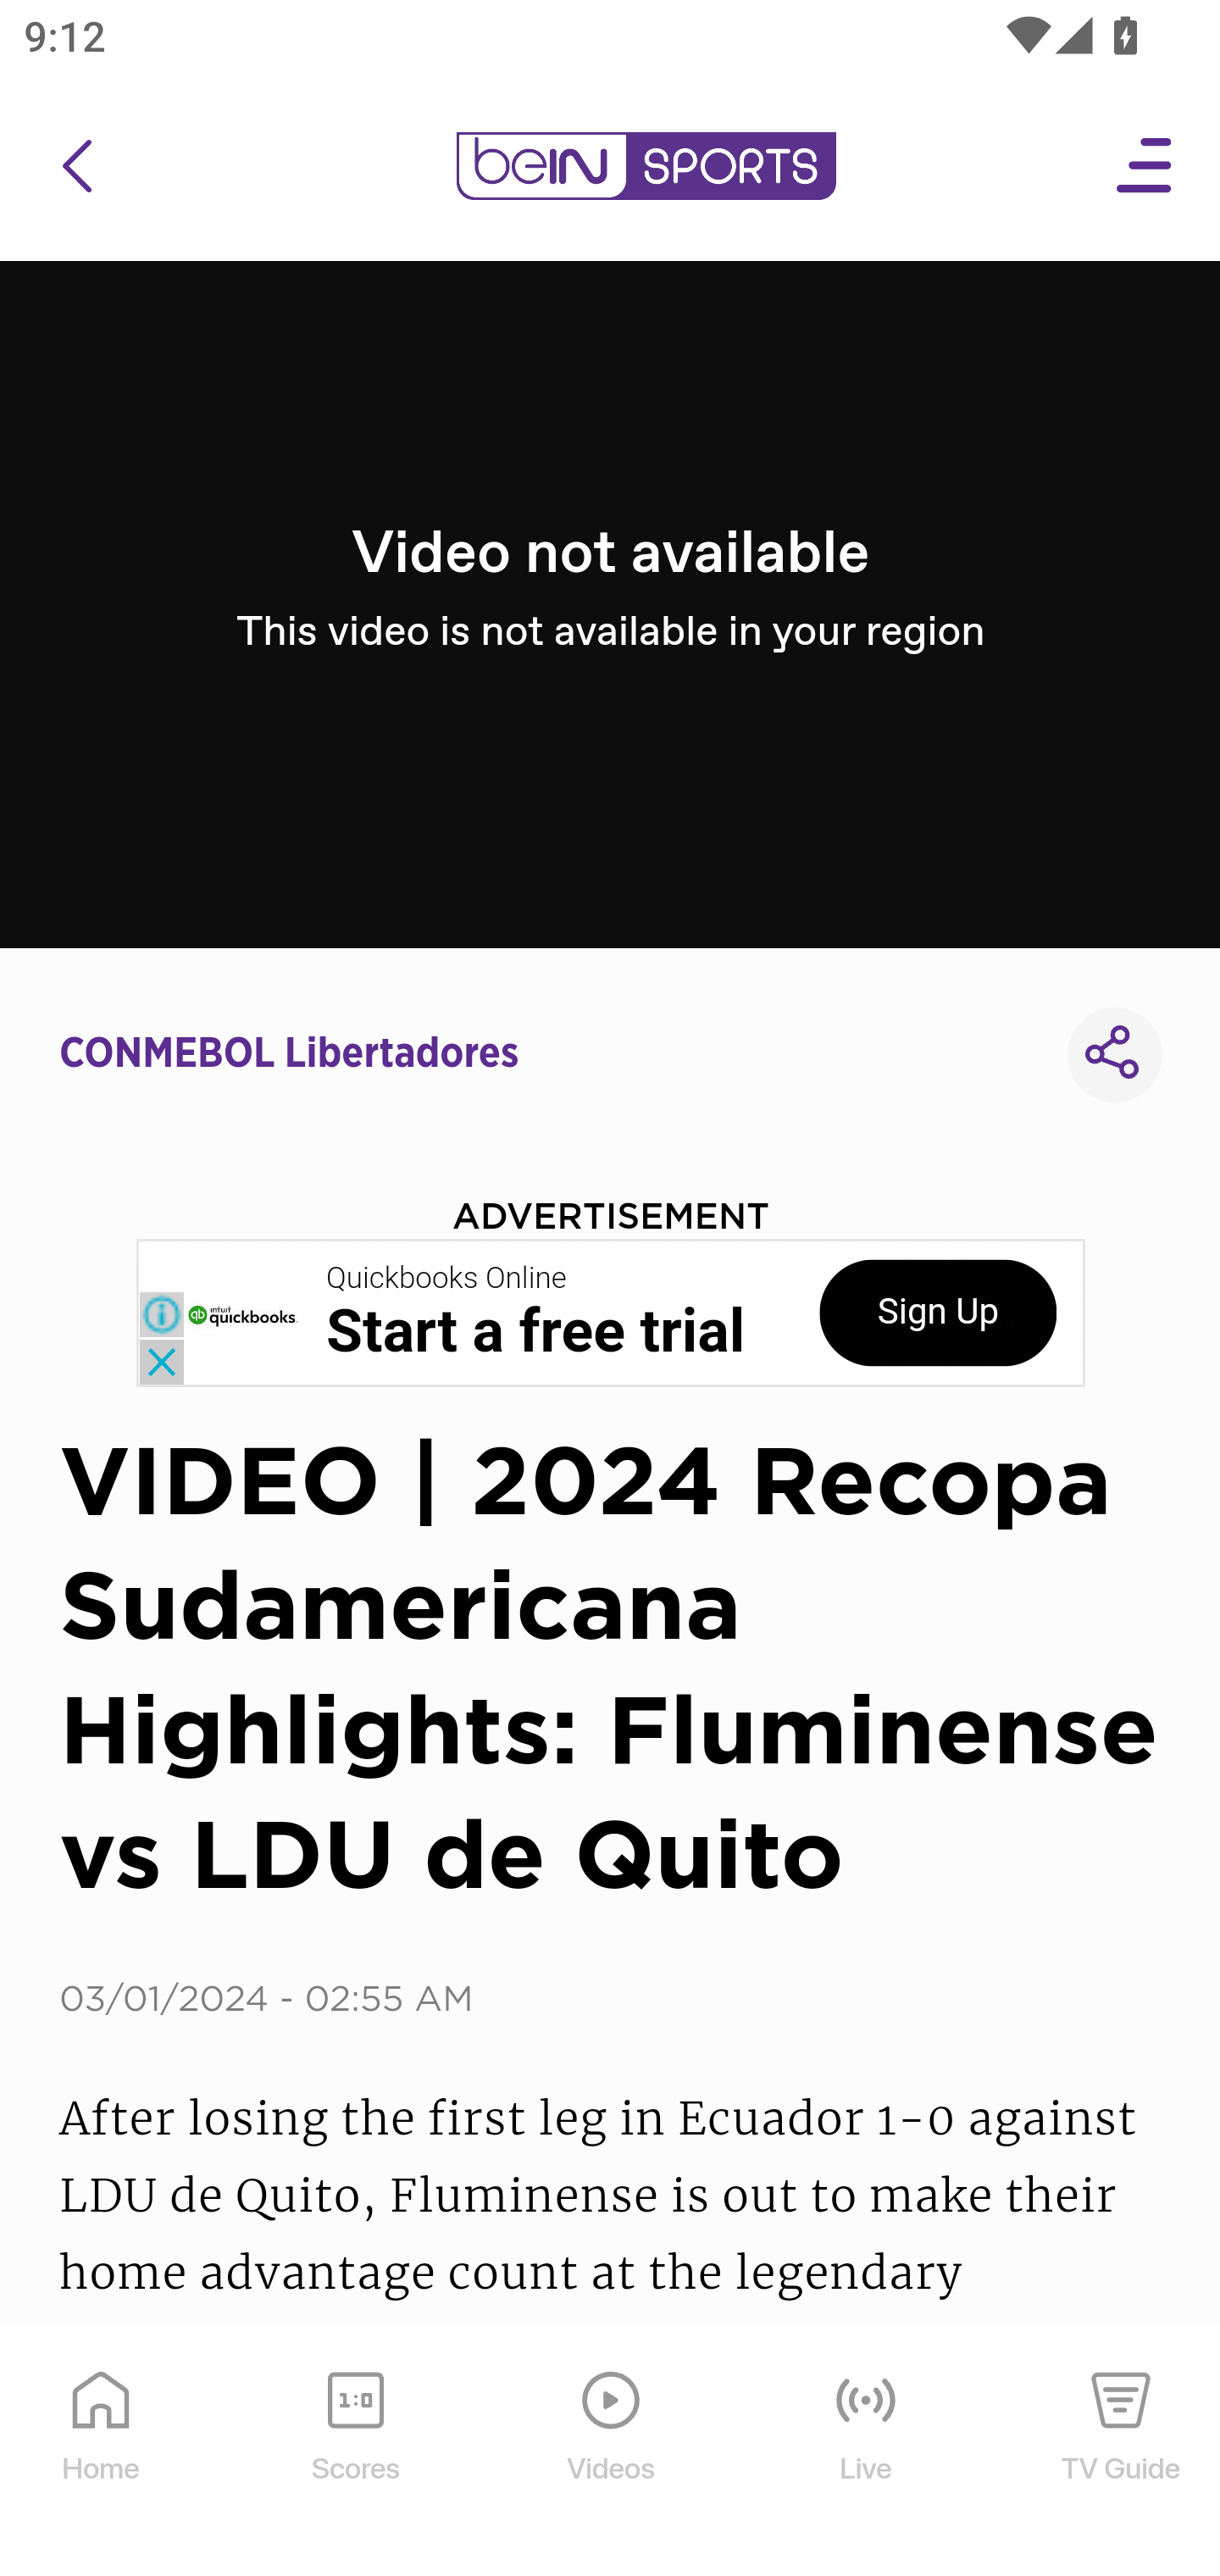 Image resolution: width=1220 pixels, height=2576 pixels. Describe the element at coordinates (646, 166) in the screenshot. I see `en-us?platform=mobile_android bein logo` at that location.